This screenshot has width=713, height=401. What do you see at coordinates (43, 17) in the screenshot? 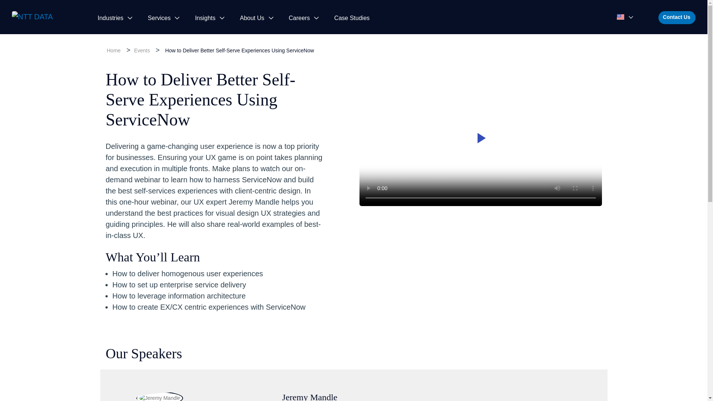
I see `Image` at bounding box center [43, 17].